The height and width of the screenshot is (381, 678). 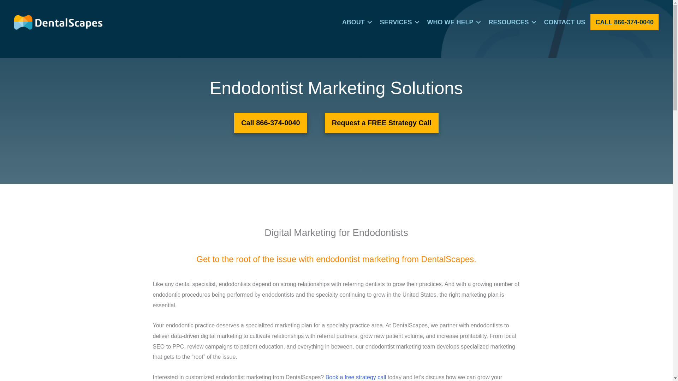 What do you see at coordinates (356, 22) in the screenshot?
I see `ABOUT` at bounding box center [356, 22].